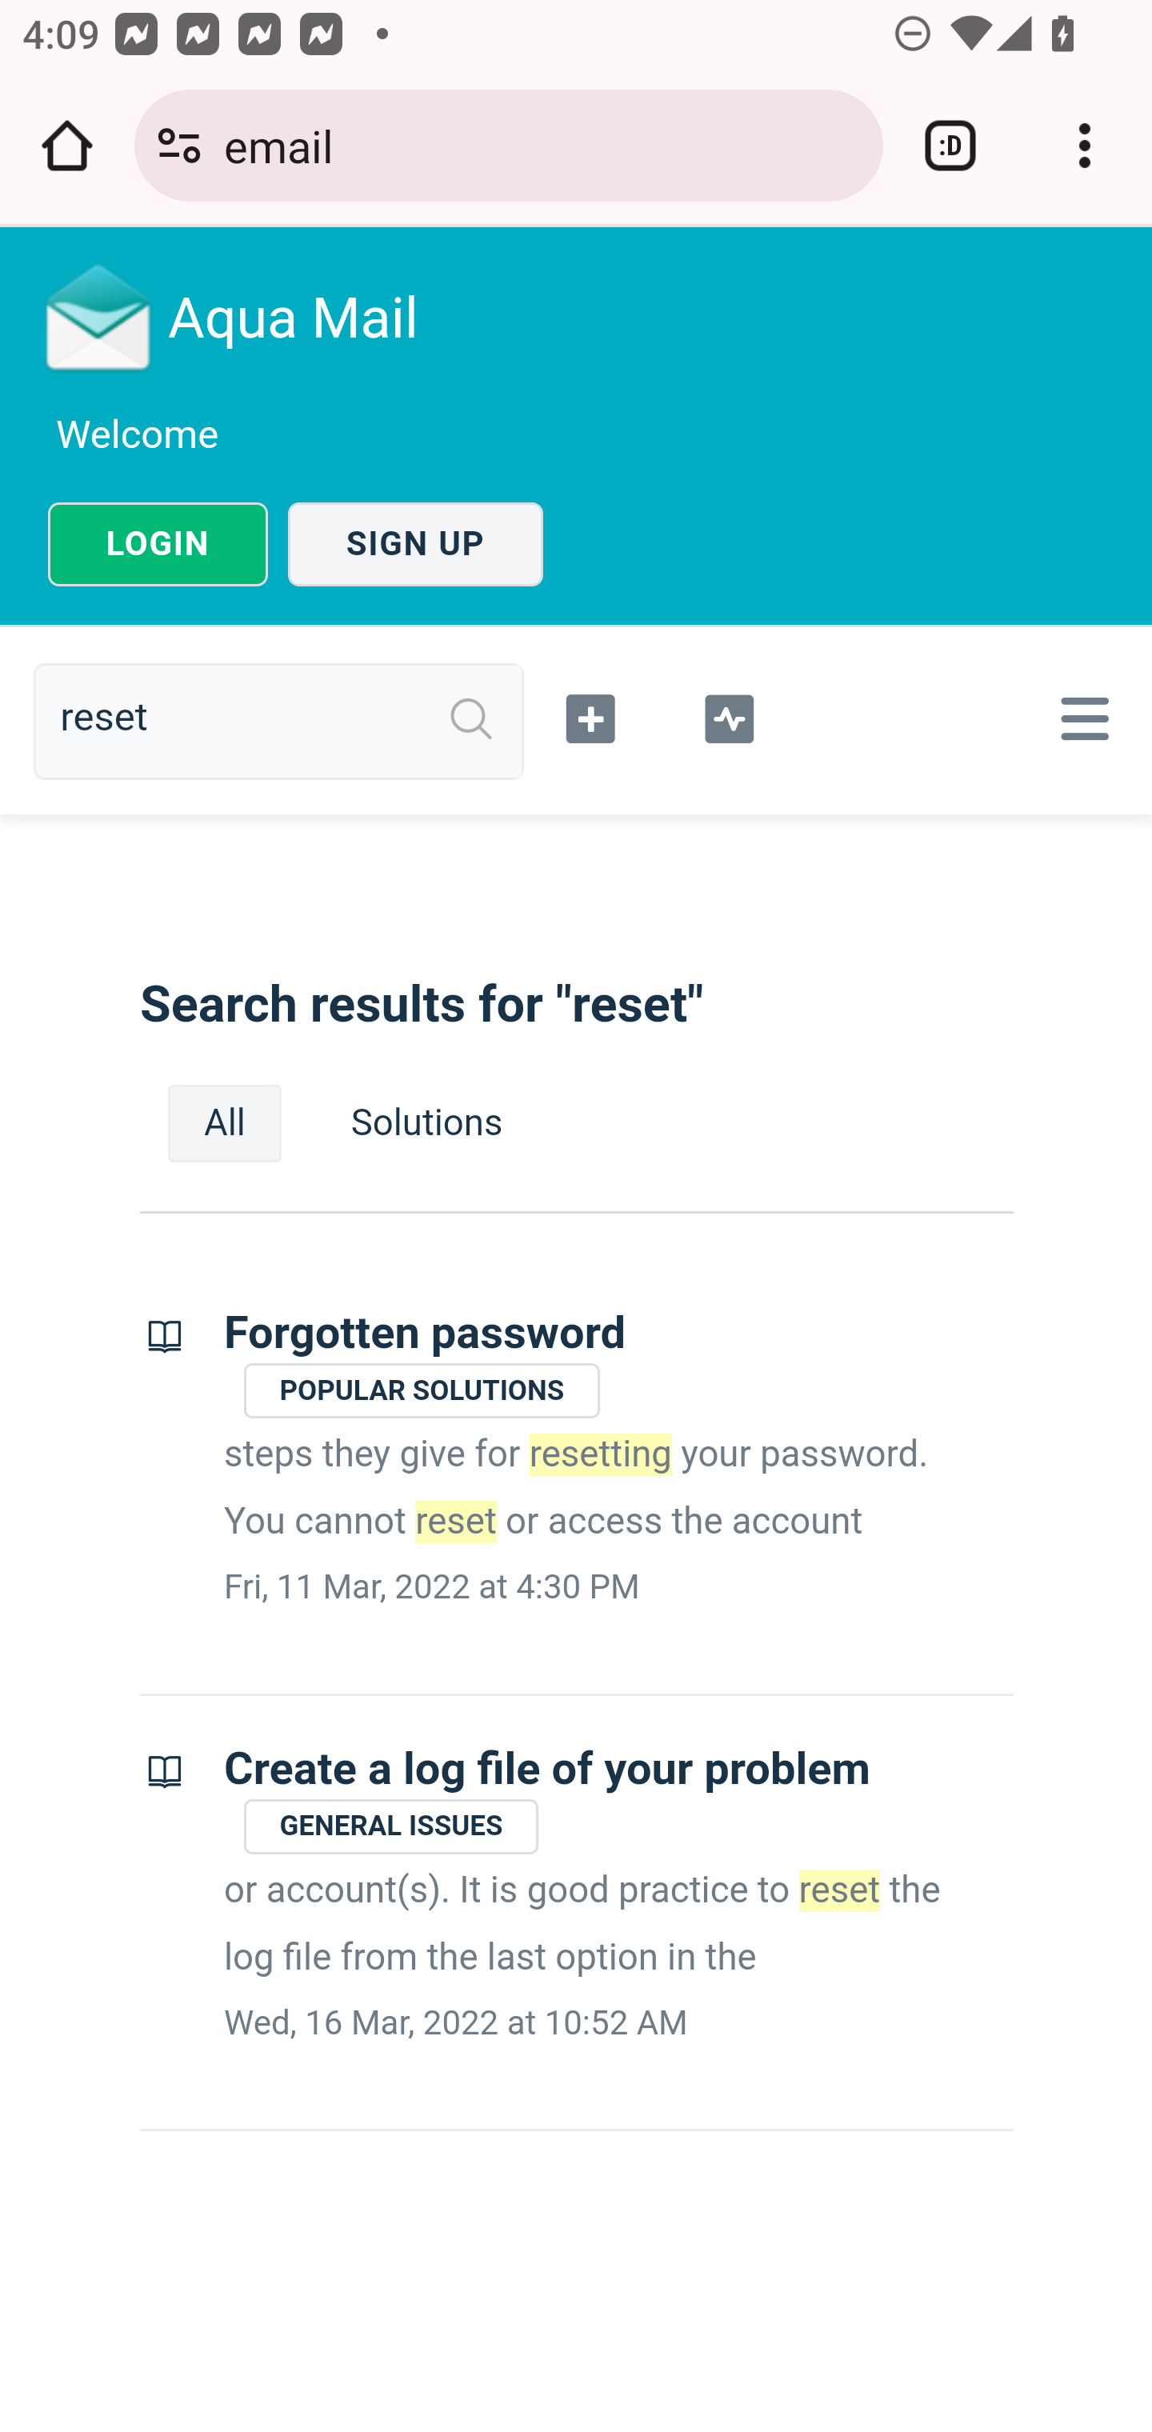 This screenshot has height=2432, width=1152. I want to click on reset, so click(290, 720).